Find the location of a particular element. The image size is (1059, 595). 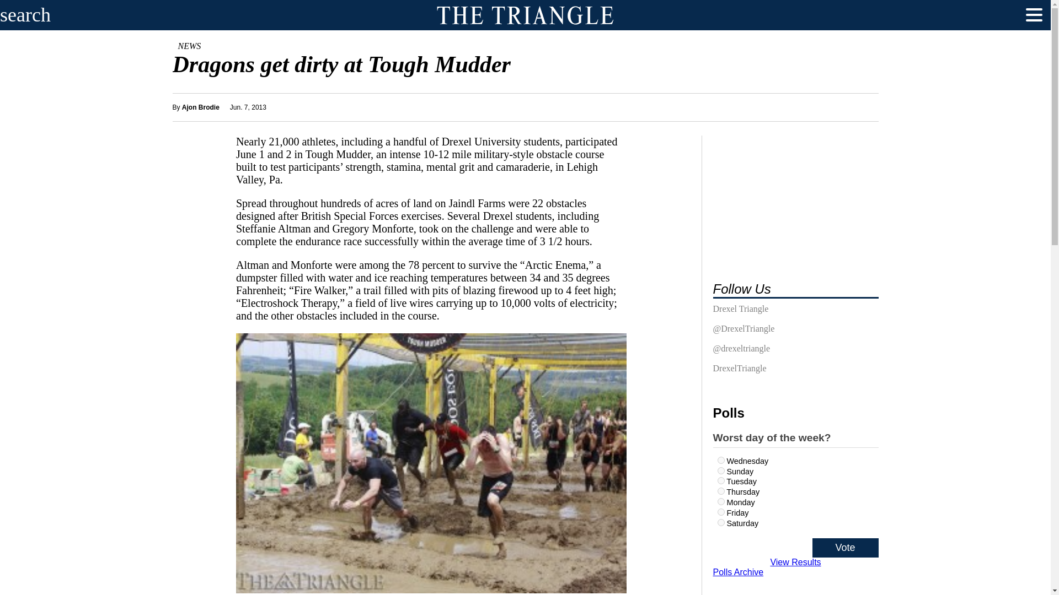

582 is located at coordinates (720, 512).